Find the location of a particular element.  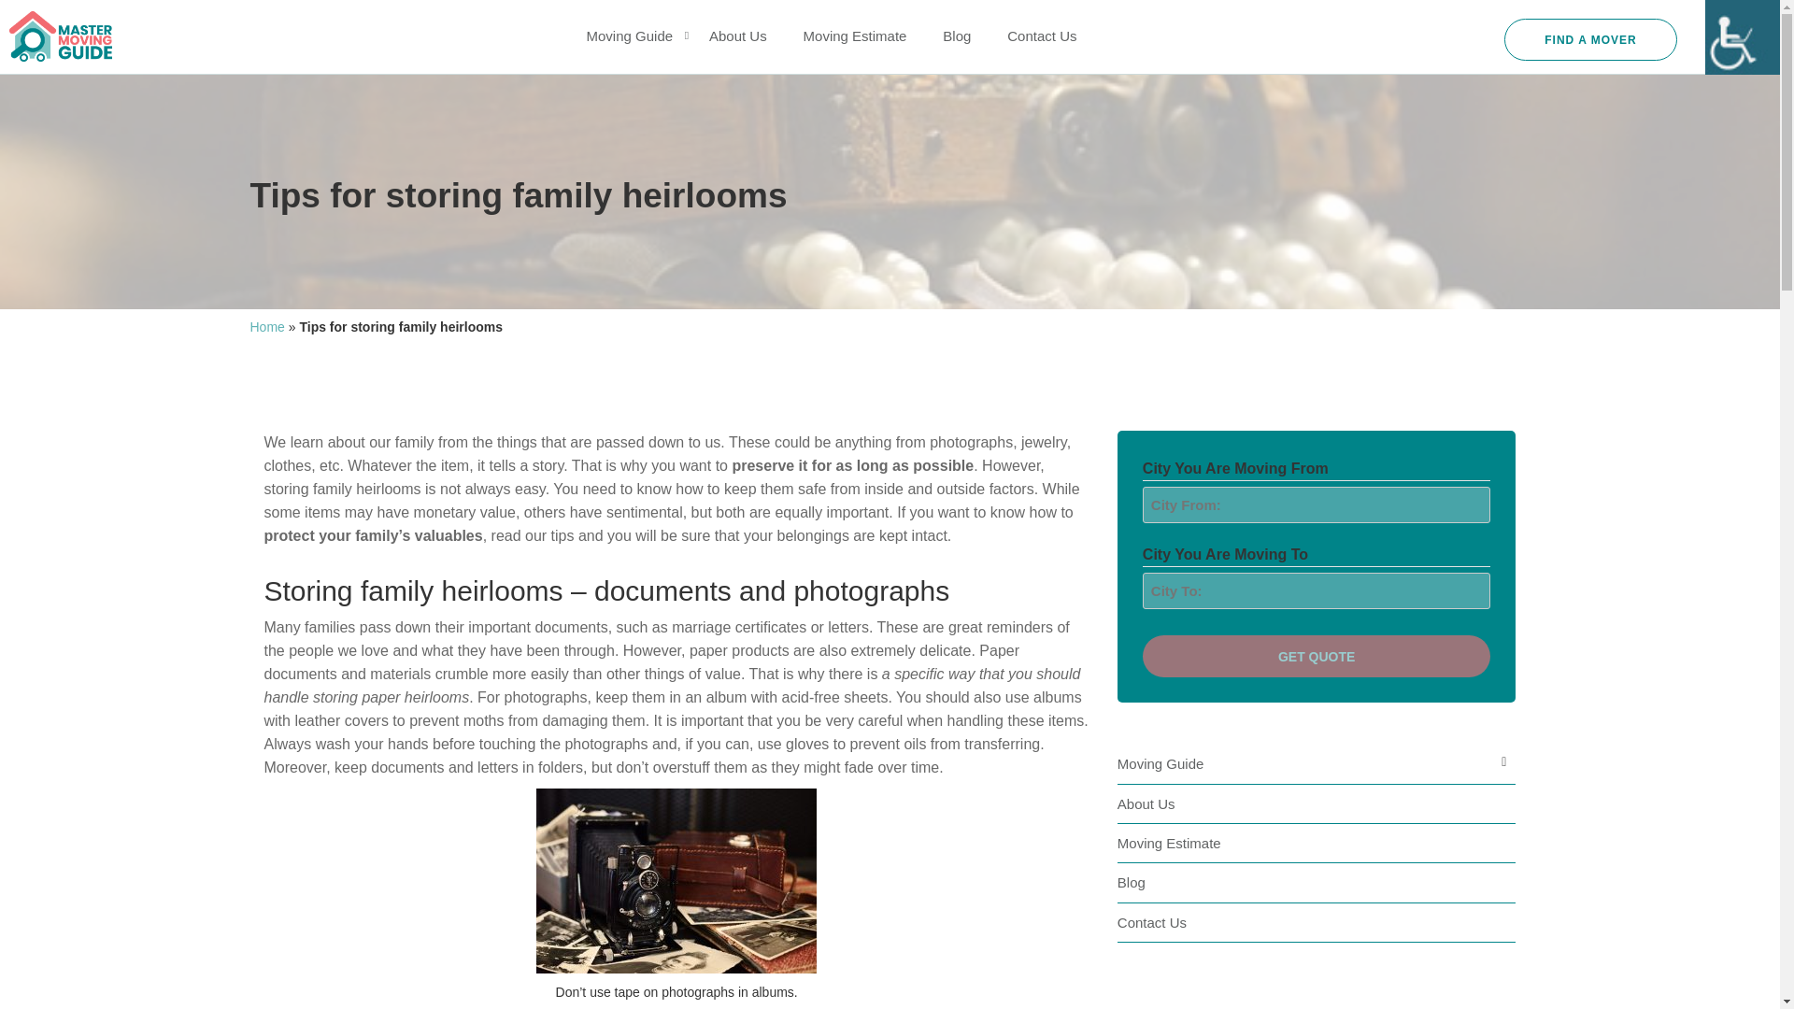

Get Quote is located at coordinates (1317, 656).